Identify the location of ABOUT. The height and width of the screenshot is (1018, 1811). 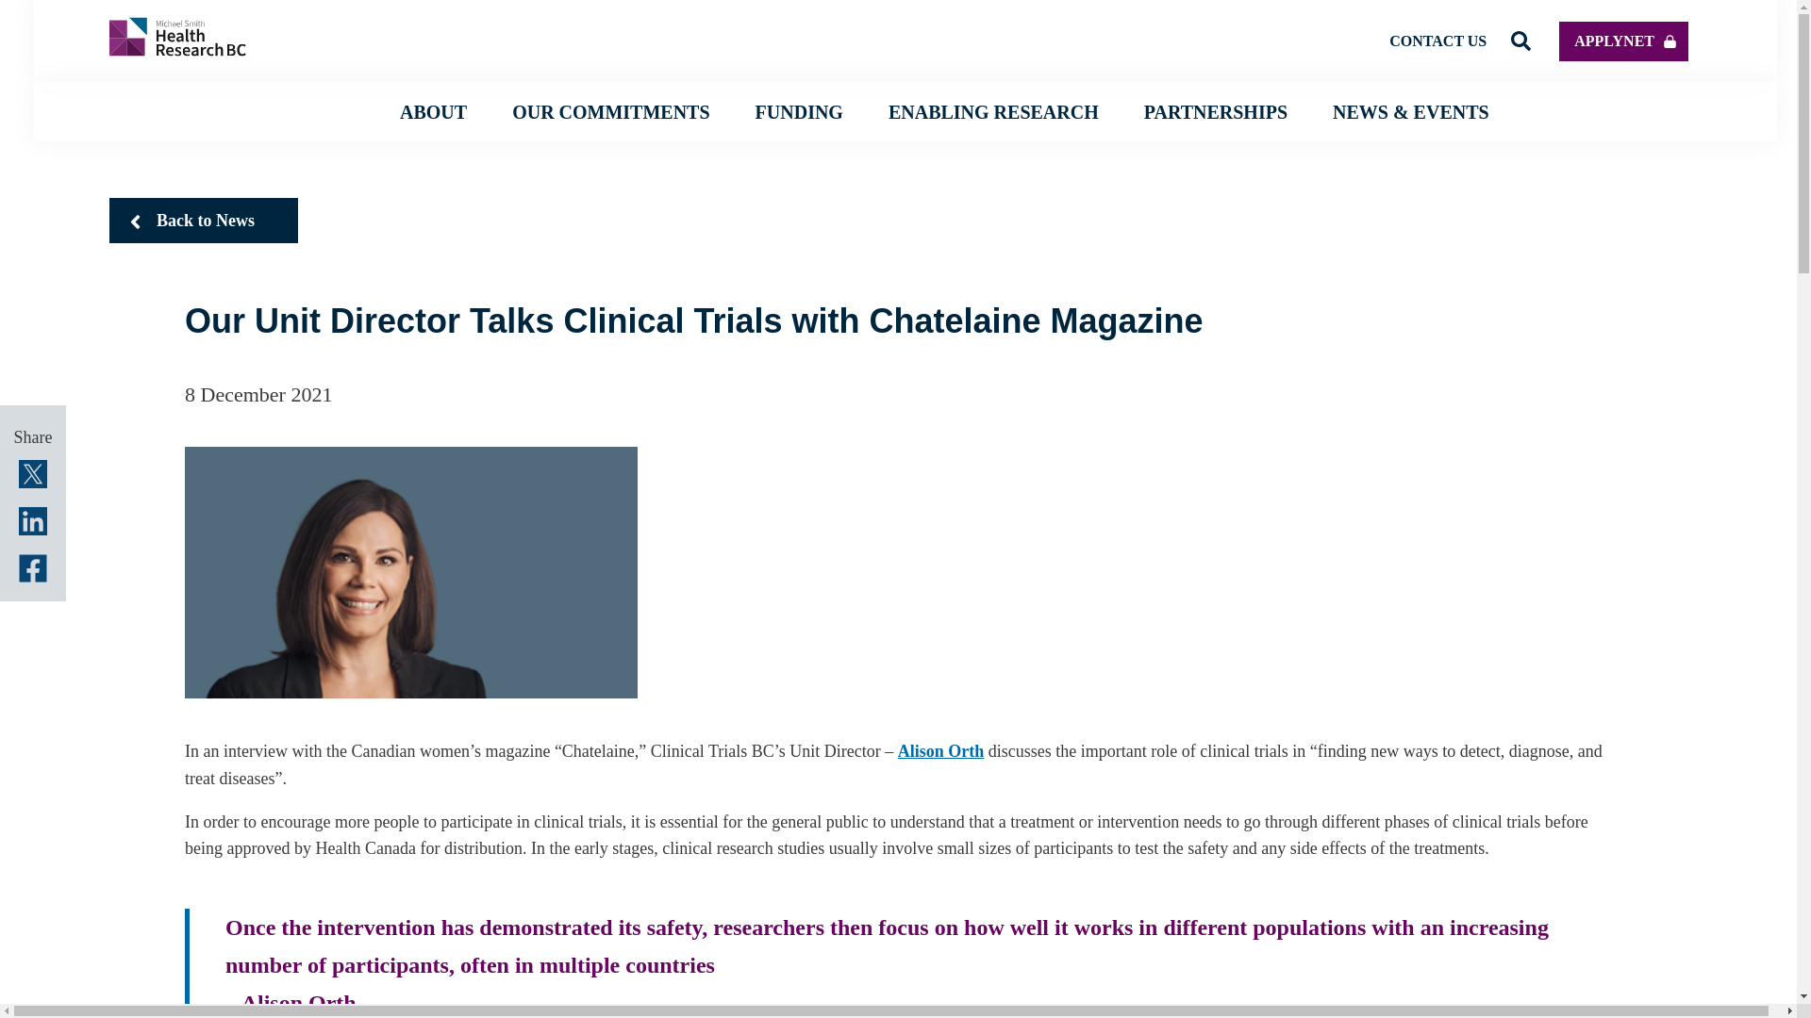
(434, 111).